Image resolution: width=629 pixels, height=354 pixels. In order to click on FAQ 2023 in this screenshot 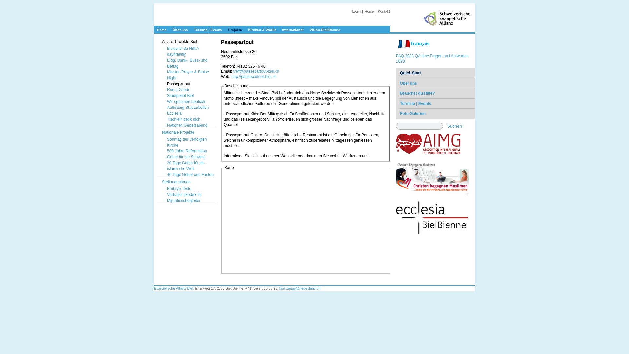, I will do `click(405, 56)`.